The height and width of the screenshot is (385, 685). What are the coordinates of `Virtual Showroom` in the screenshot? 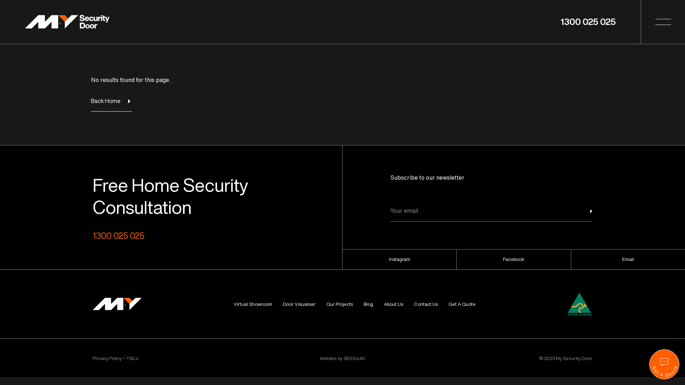 It's located at (253, 304).